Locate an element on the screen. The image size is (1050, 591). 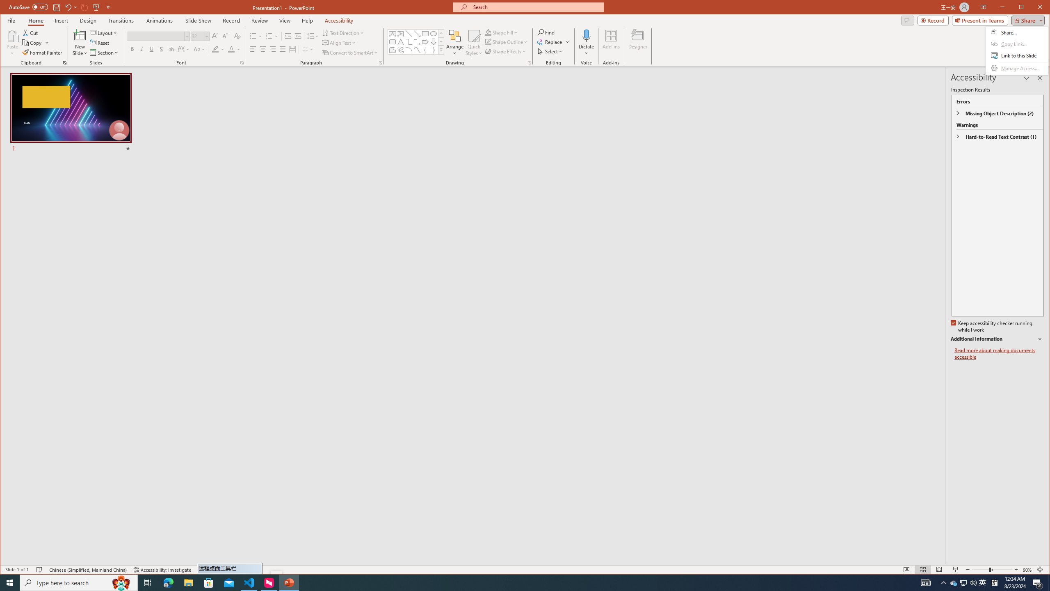
AutomationID: ShapesInsertGallery is located at coordinates (416, 41).